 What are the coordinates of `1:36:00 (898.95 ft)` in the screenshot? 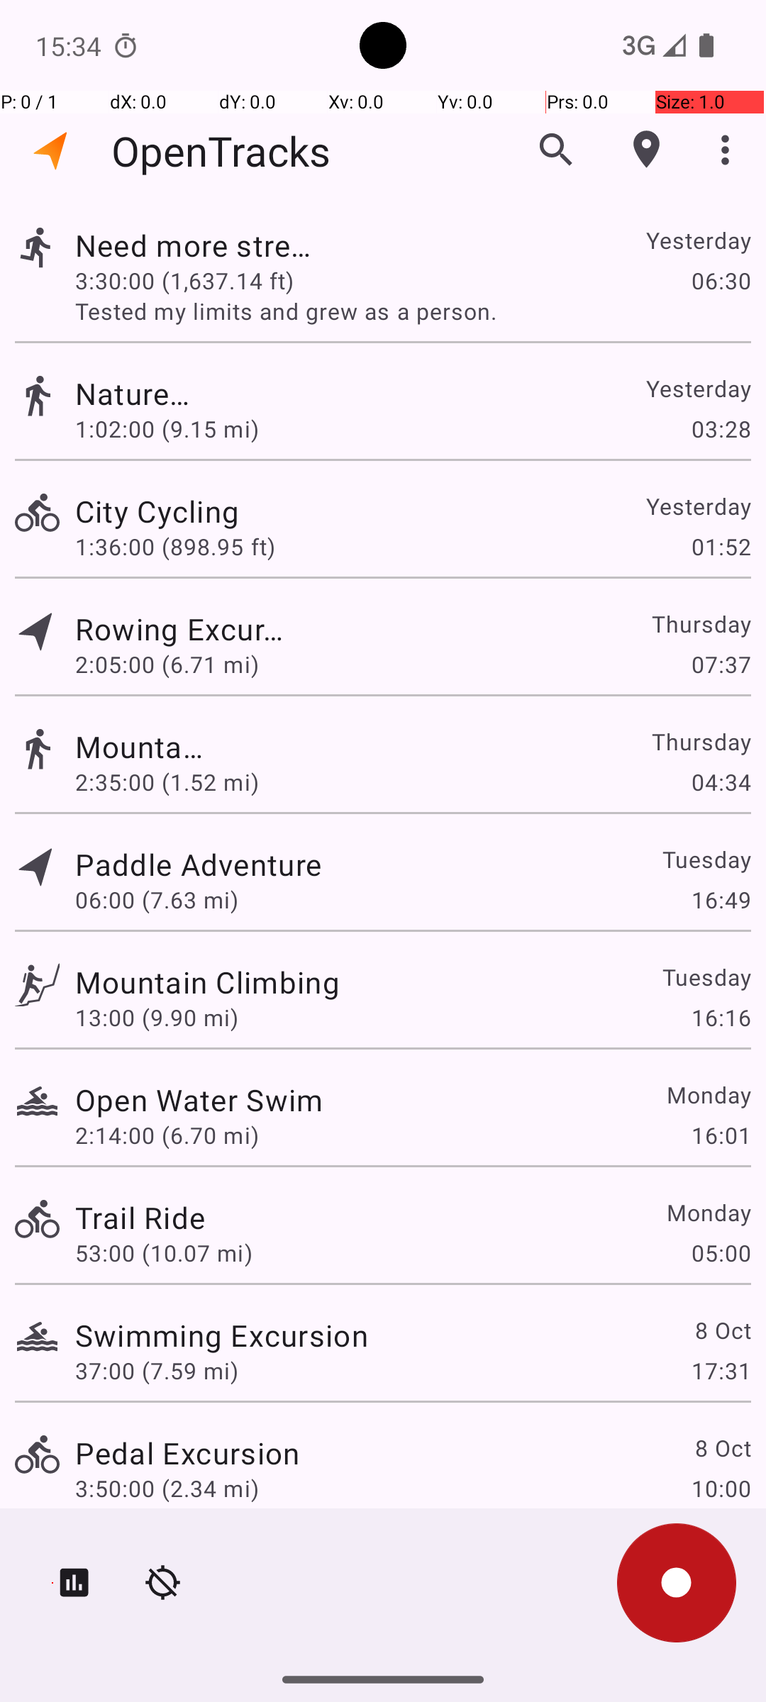 It's located at (175, 546).